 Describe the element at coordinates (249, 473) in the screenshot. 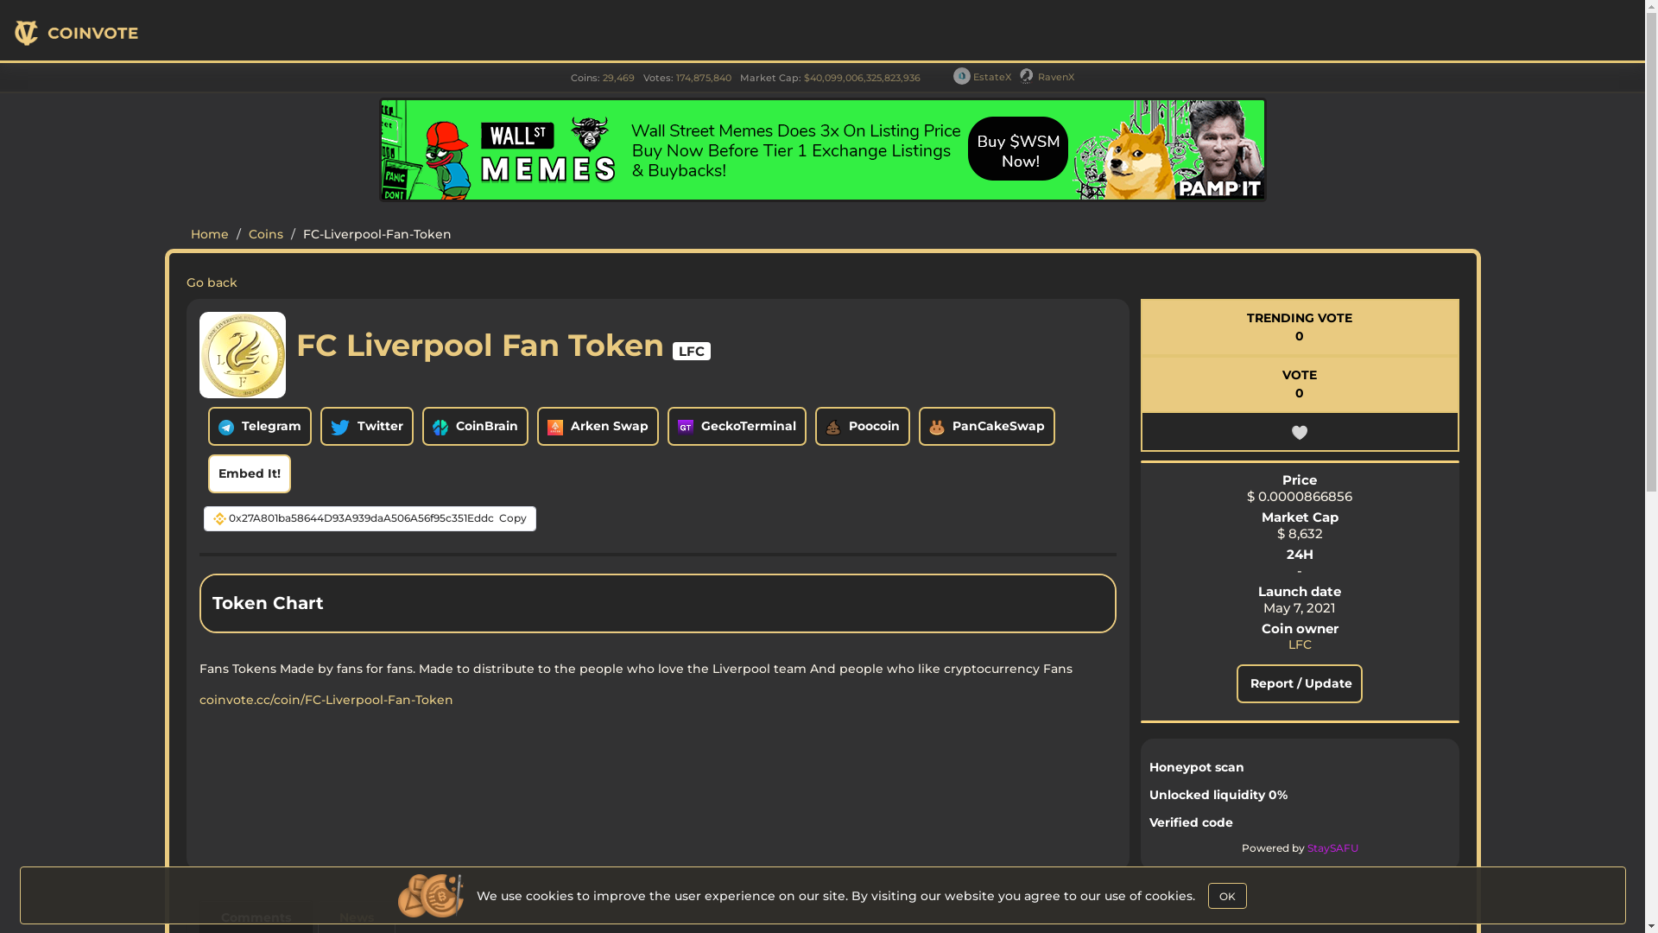

I see `Embed It!` at that location.